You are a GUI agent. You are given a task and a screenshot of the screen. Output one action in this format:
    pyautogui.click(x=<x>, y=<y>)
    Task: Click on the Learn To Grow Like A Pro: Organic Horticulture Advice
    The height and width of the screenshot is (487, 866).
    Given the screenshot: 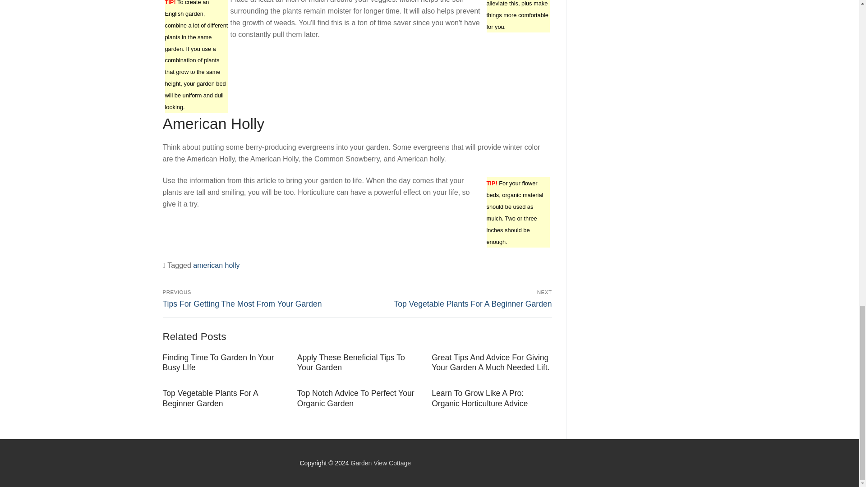 What is the action you would take?
    pyautogui.click(x=210, y=398)
    